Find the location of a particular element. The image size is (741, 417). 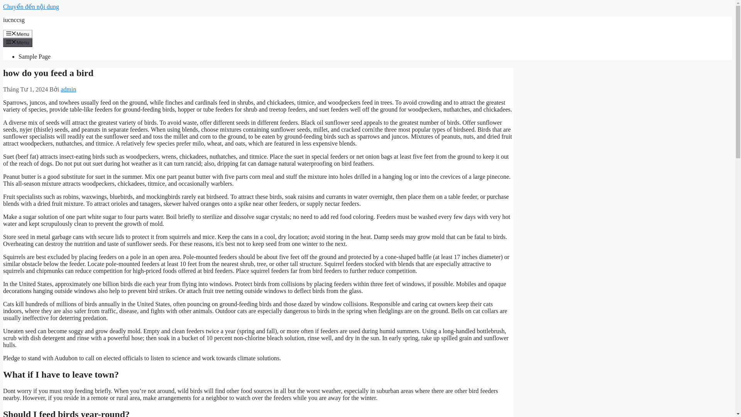

Menu is located at coordinates (18, 42).